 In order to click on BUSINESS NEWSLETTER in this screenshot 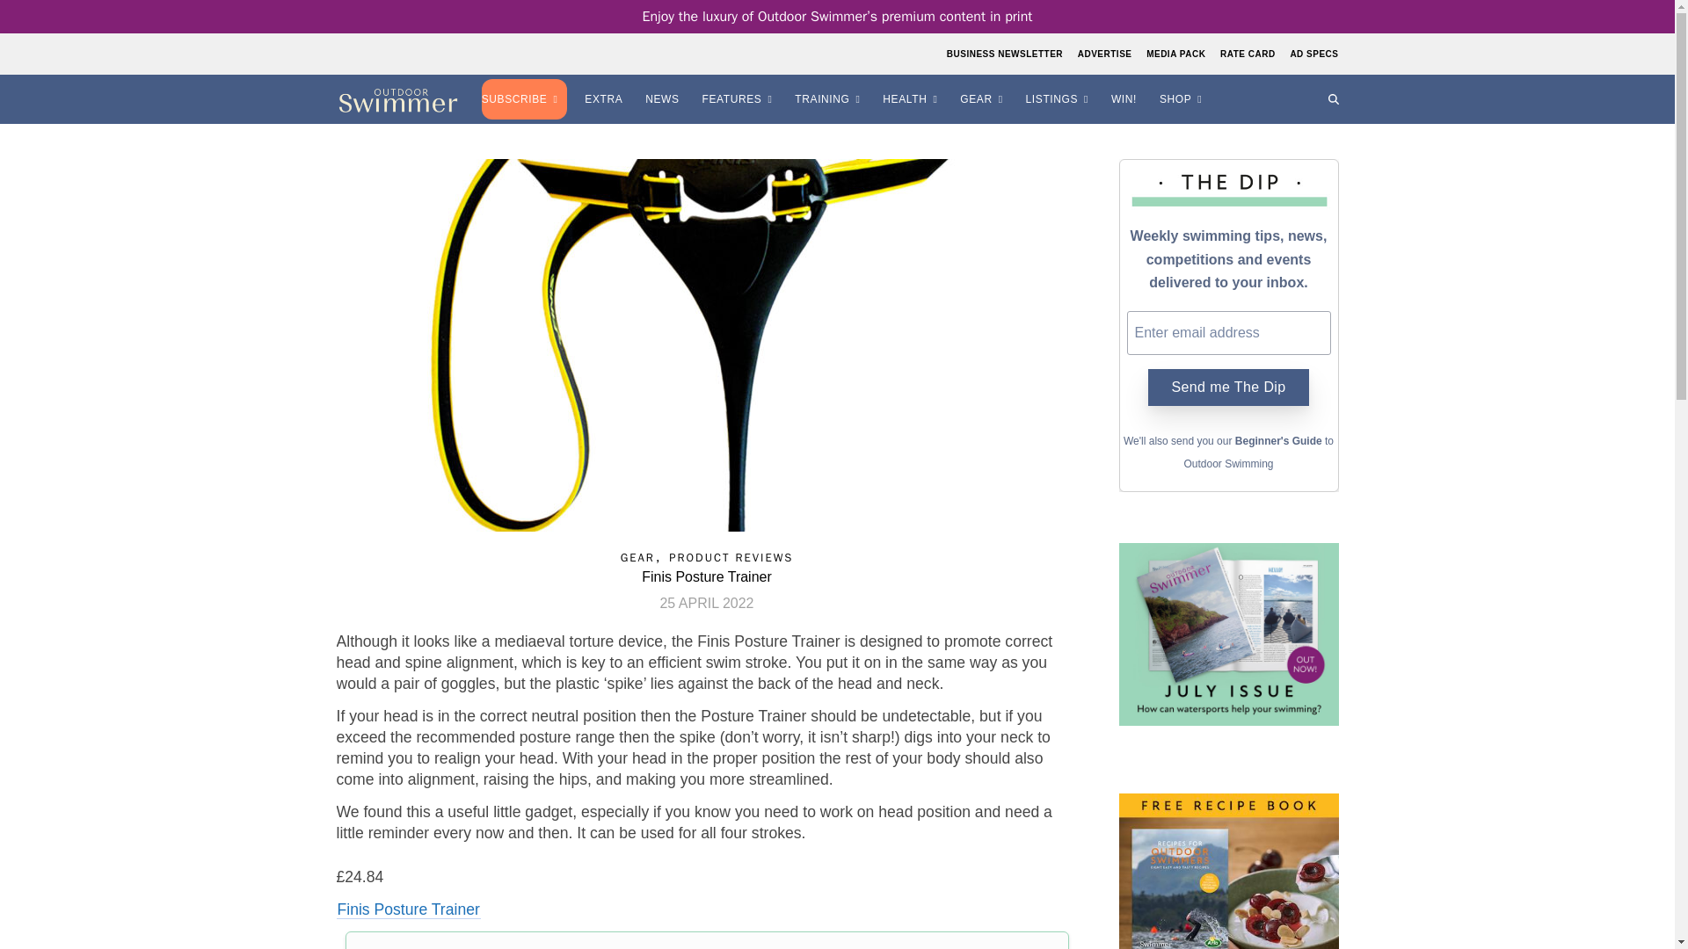, I will do `click(1007, 54)`.